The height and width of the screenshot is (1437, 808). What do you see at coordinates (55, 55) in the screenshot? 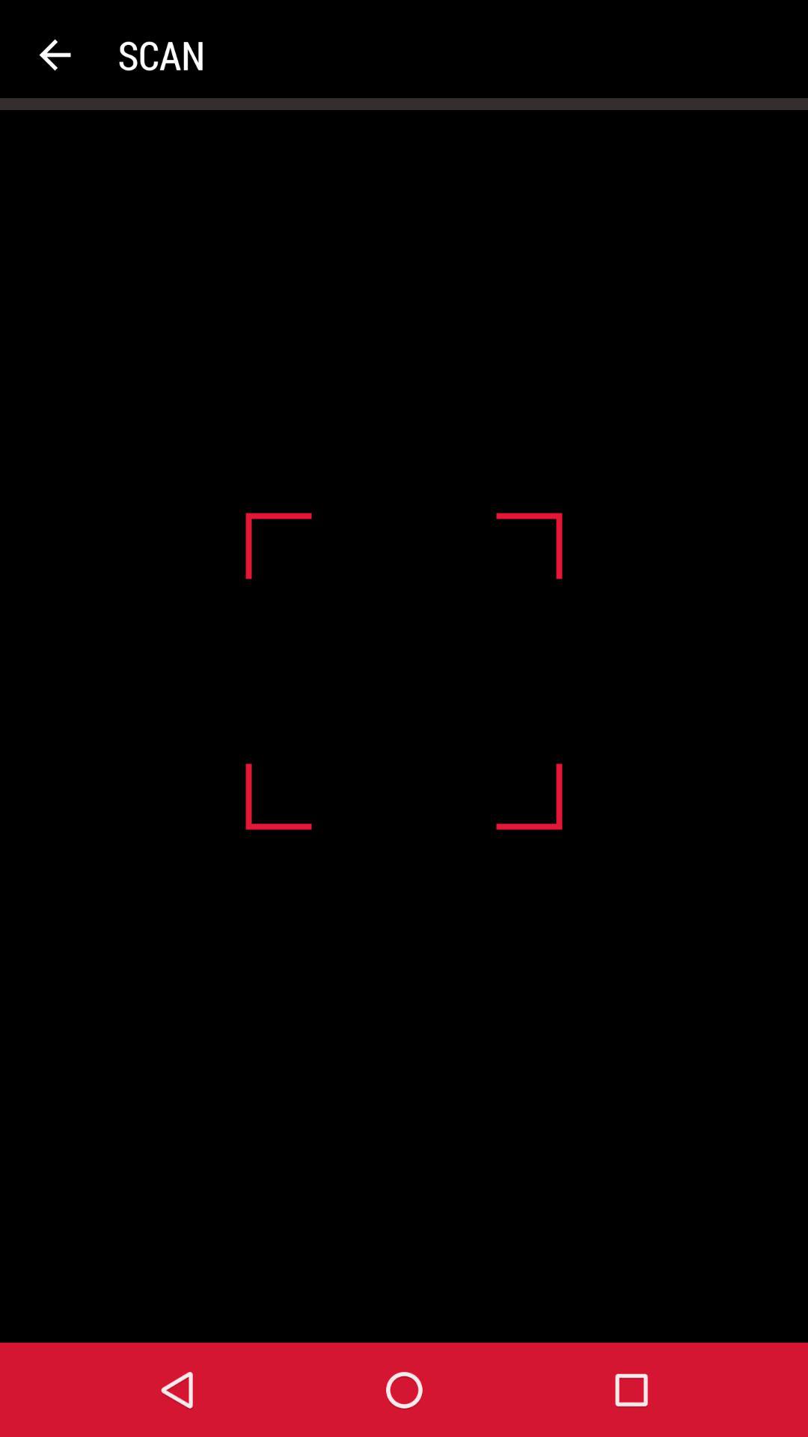
I see `open the item next to scan app` at bounding box center [55, 55].